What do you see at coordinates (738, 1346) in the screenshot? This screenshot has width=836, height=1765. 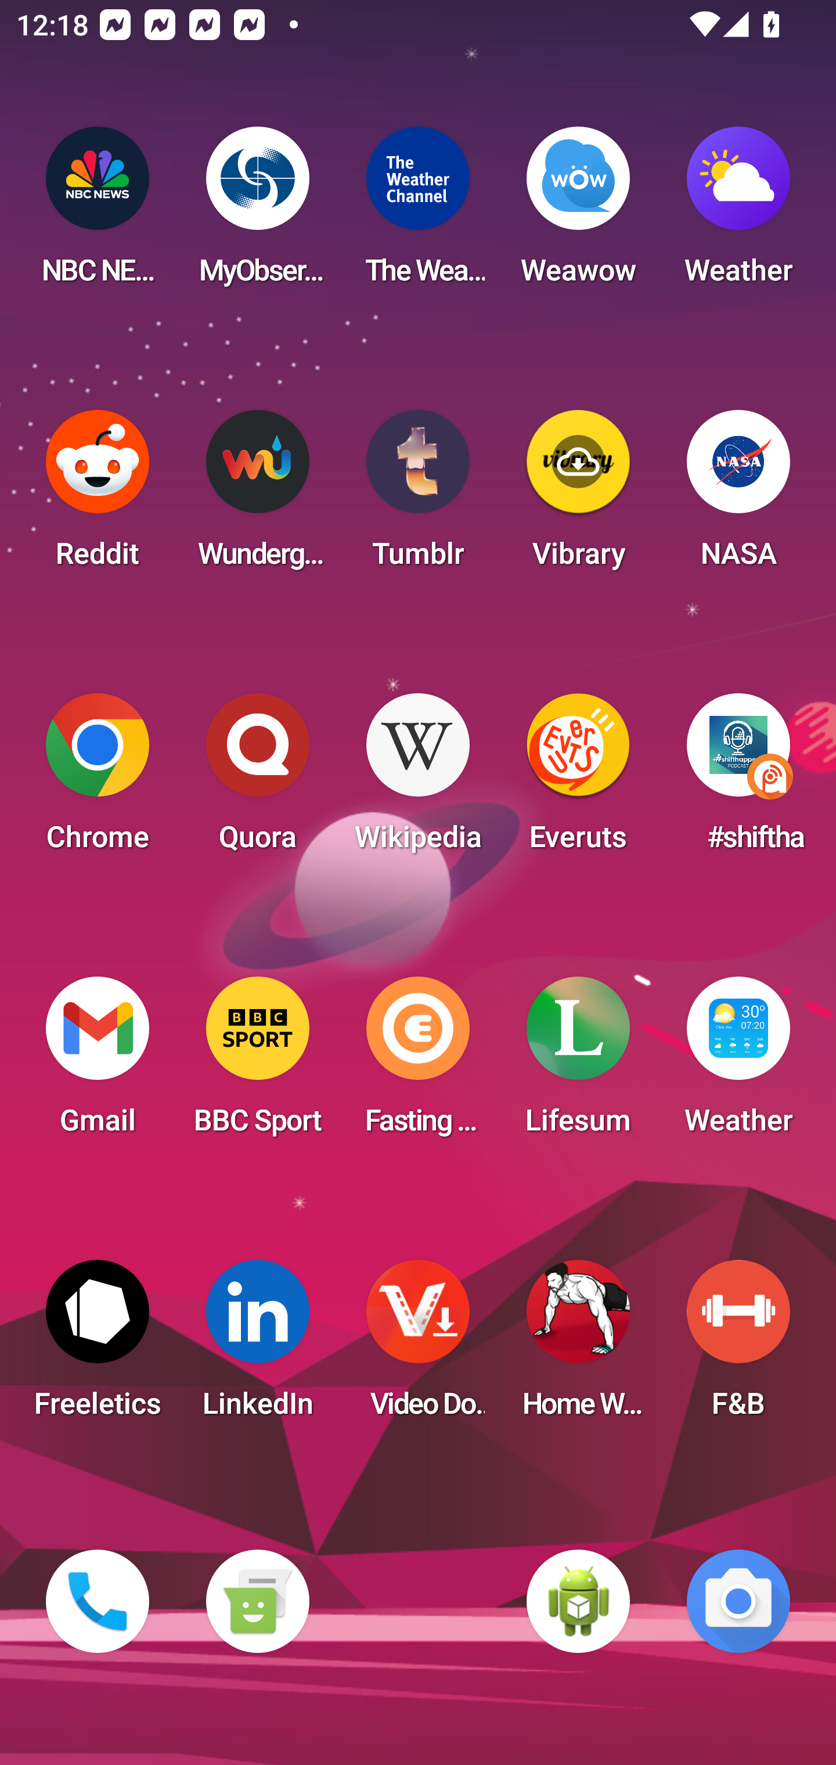 I see `F&B` at bounding box center [738, 1346].